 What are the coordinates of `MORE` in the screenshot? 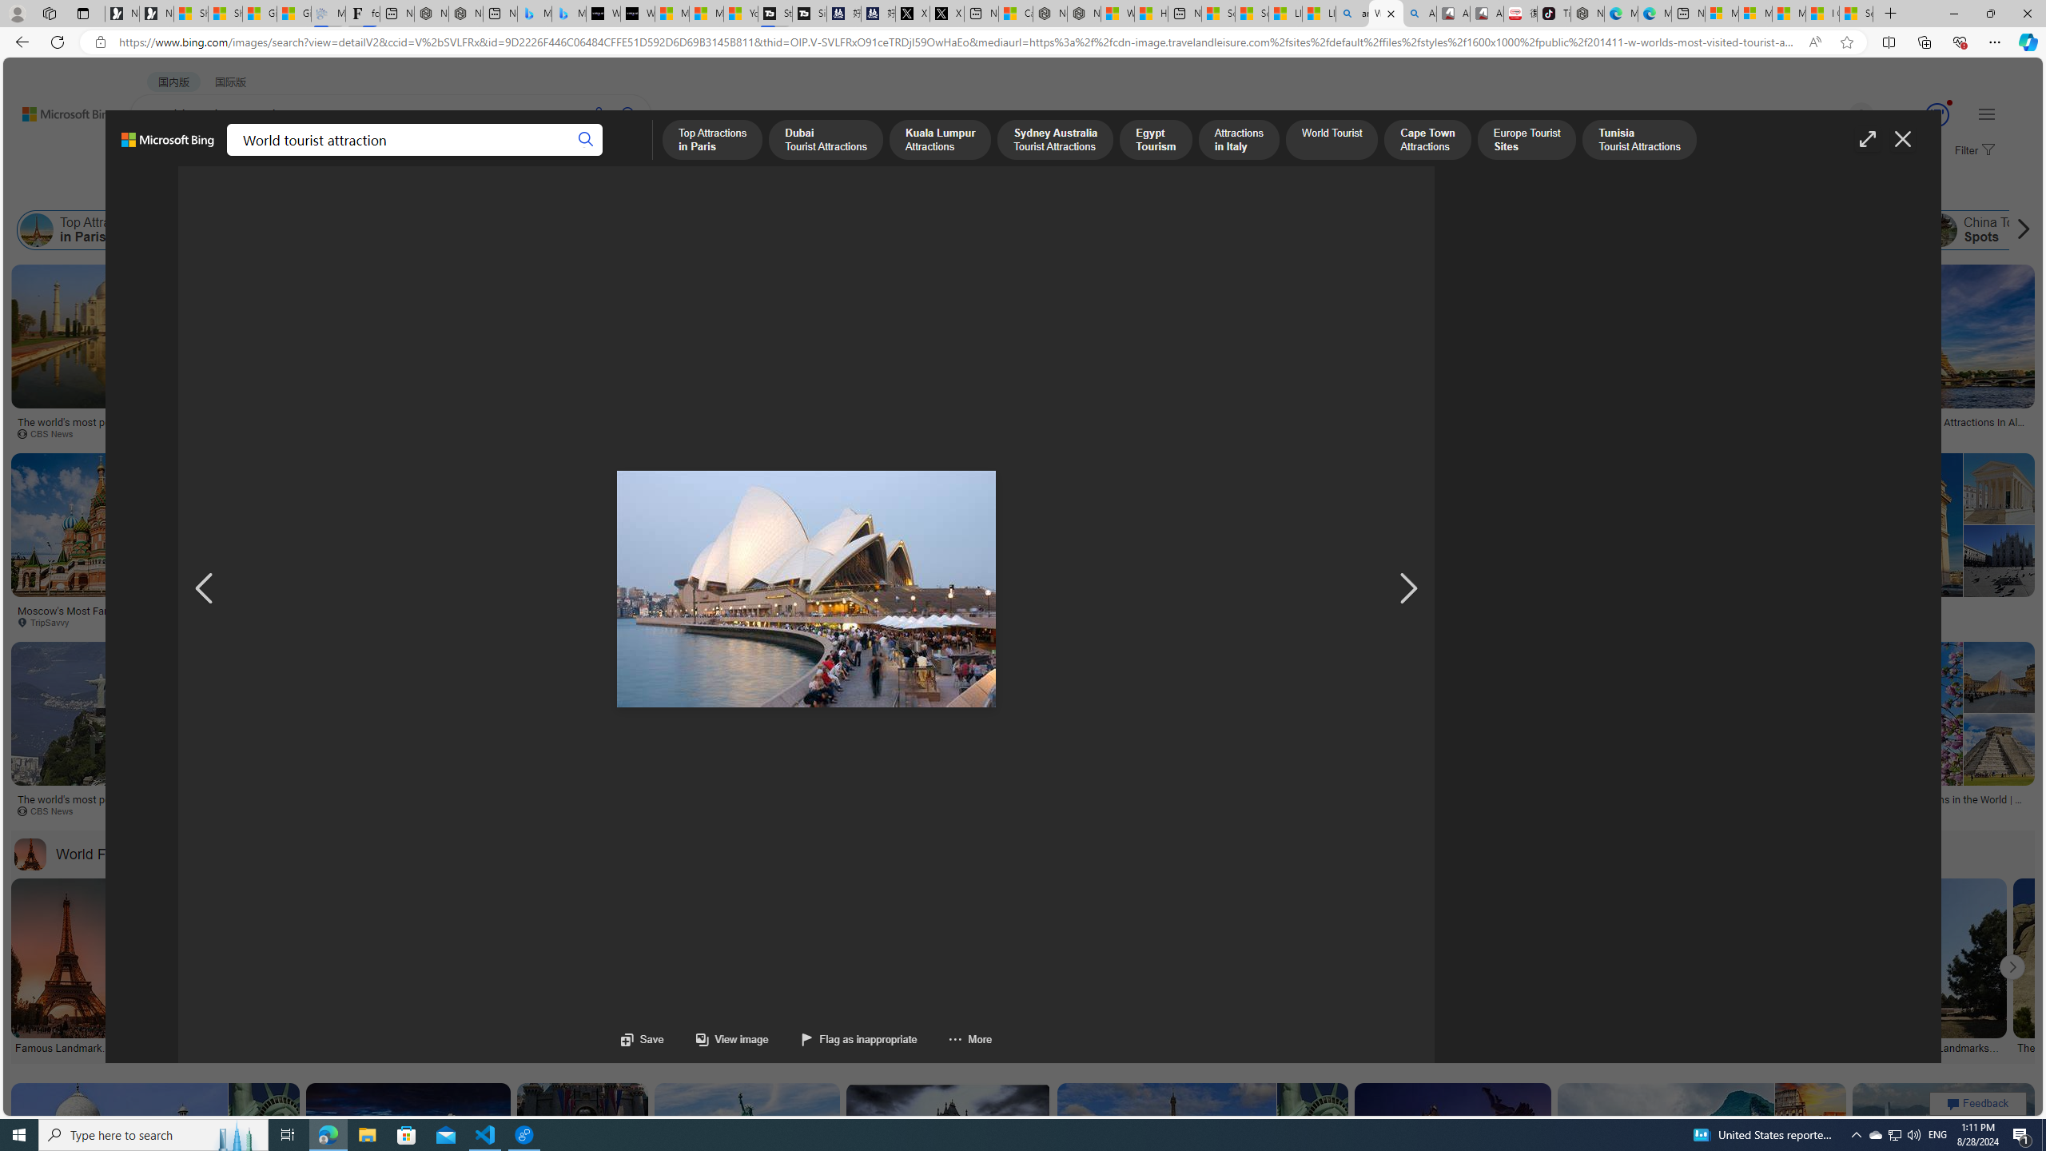 It's located at (623, 157).